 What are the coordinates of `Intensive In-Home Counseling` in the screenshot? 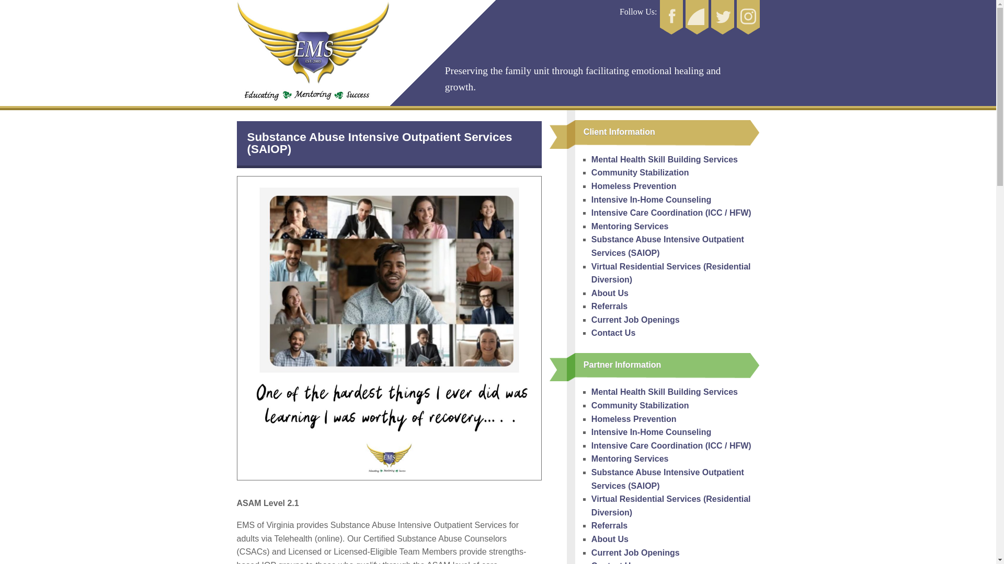 It's located at (676, 200).